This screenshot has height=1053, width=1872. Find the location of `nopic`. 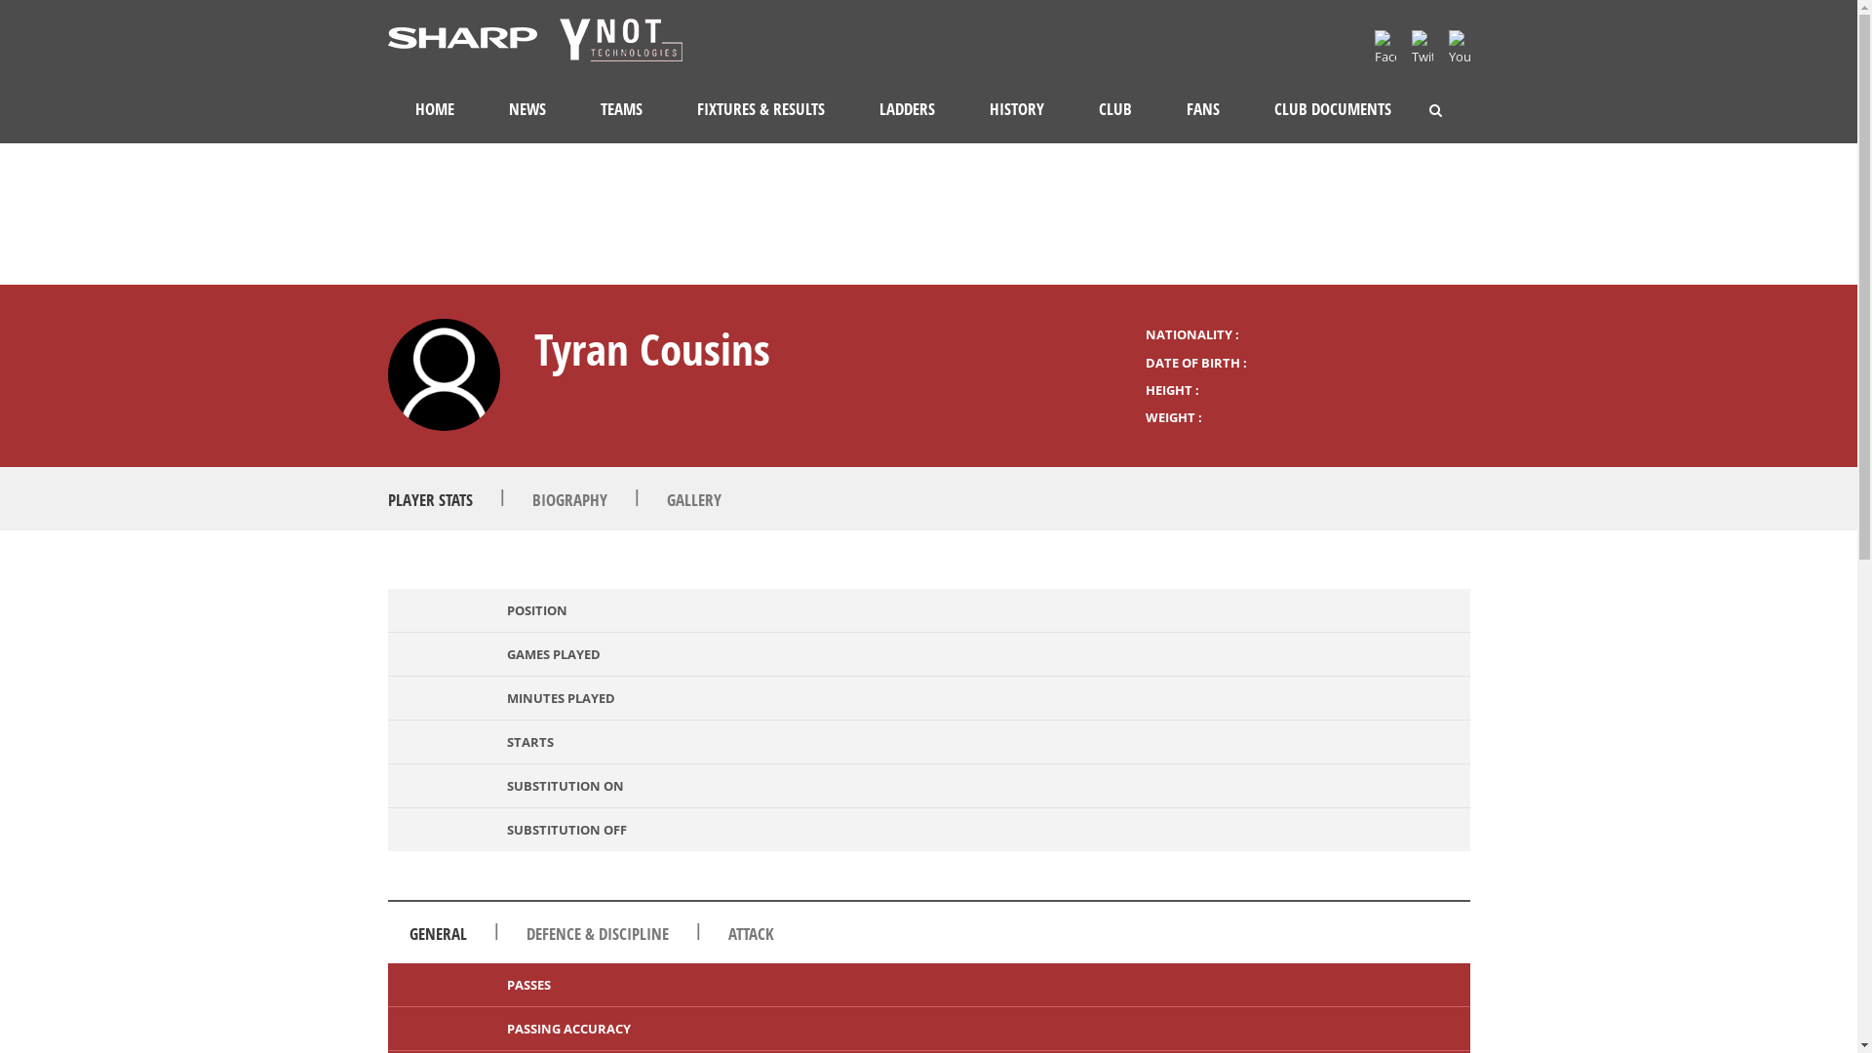

nopic is located at coordinates (445, 374).